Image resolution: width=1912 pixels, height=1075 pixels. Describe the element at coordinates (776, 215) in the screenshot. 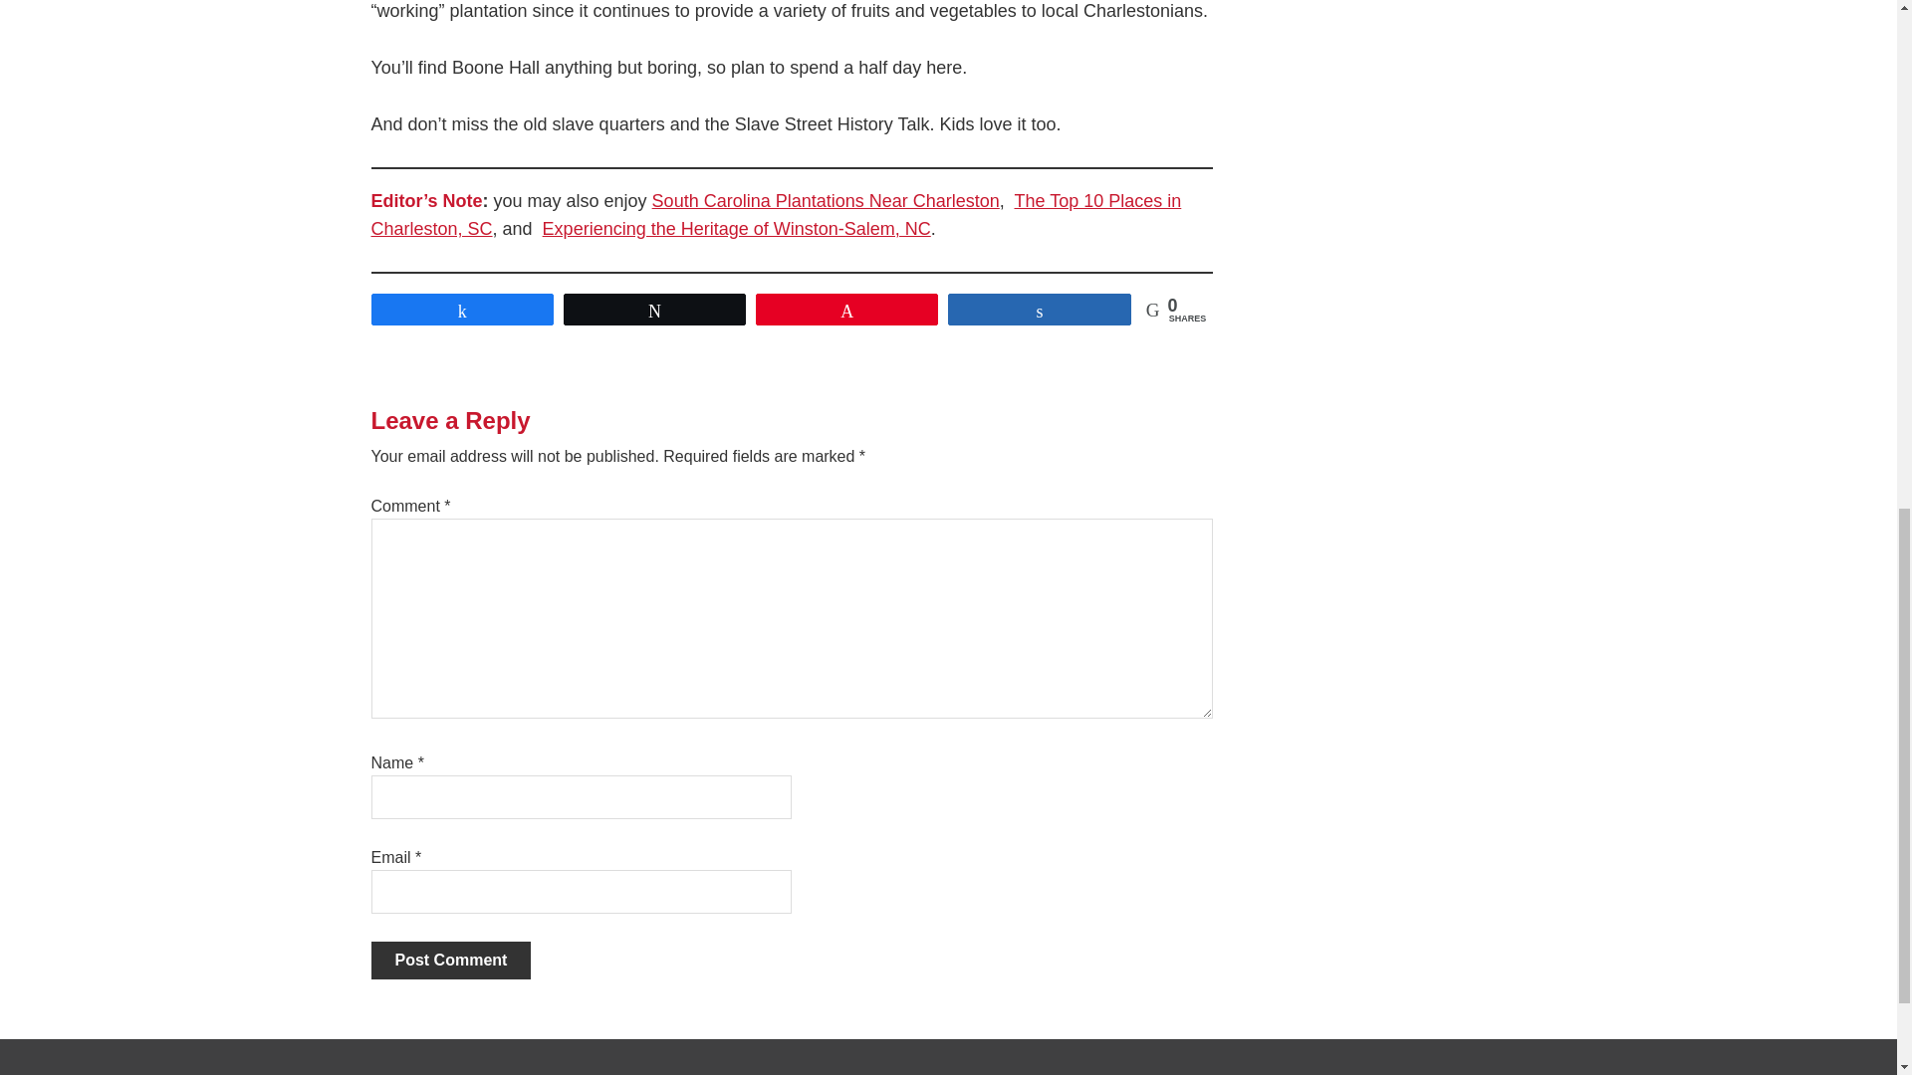

I see `The Top 10 Places in Charleston, SC` at that location.